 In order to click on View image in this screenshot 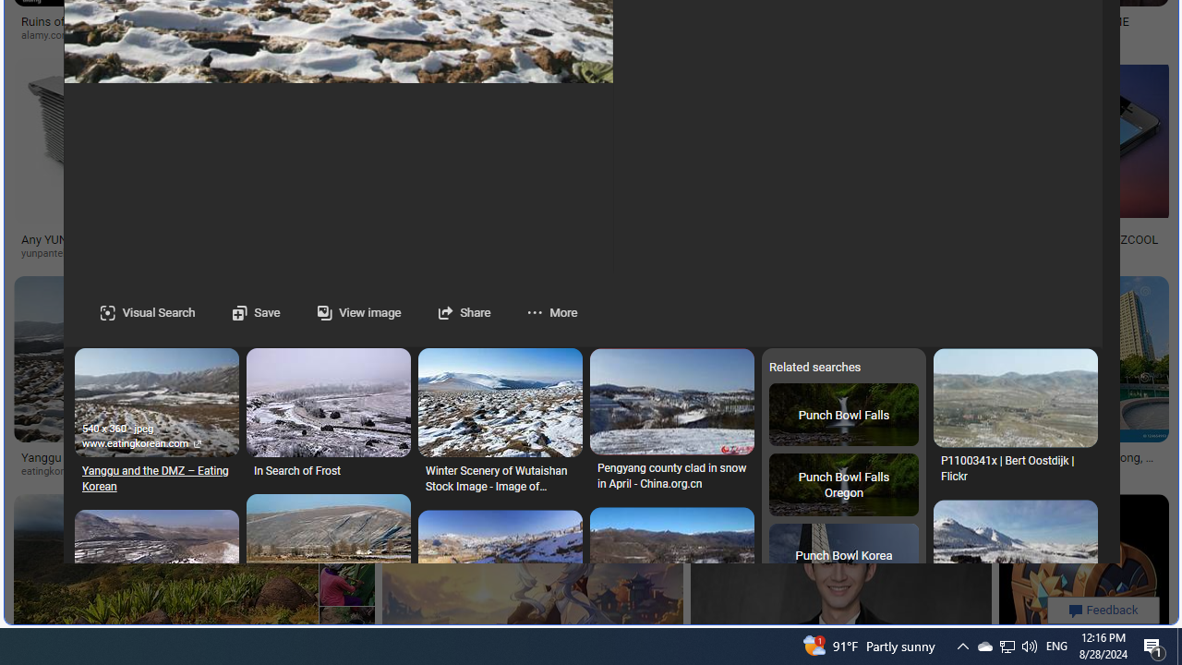, I will do `click(340, 312)`.